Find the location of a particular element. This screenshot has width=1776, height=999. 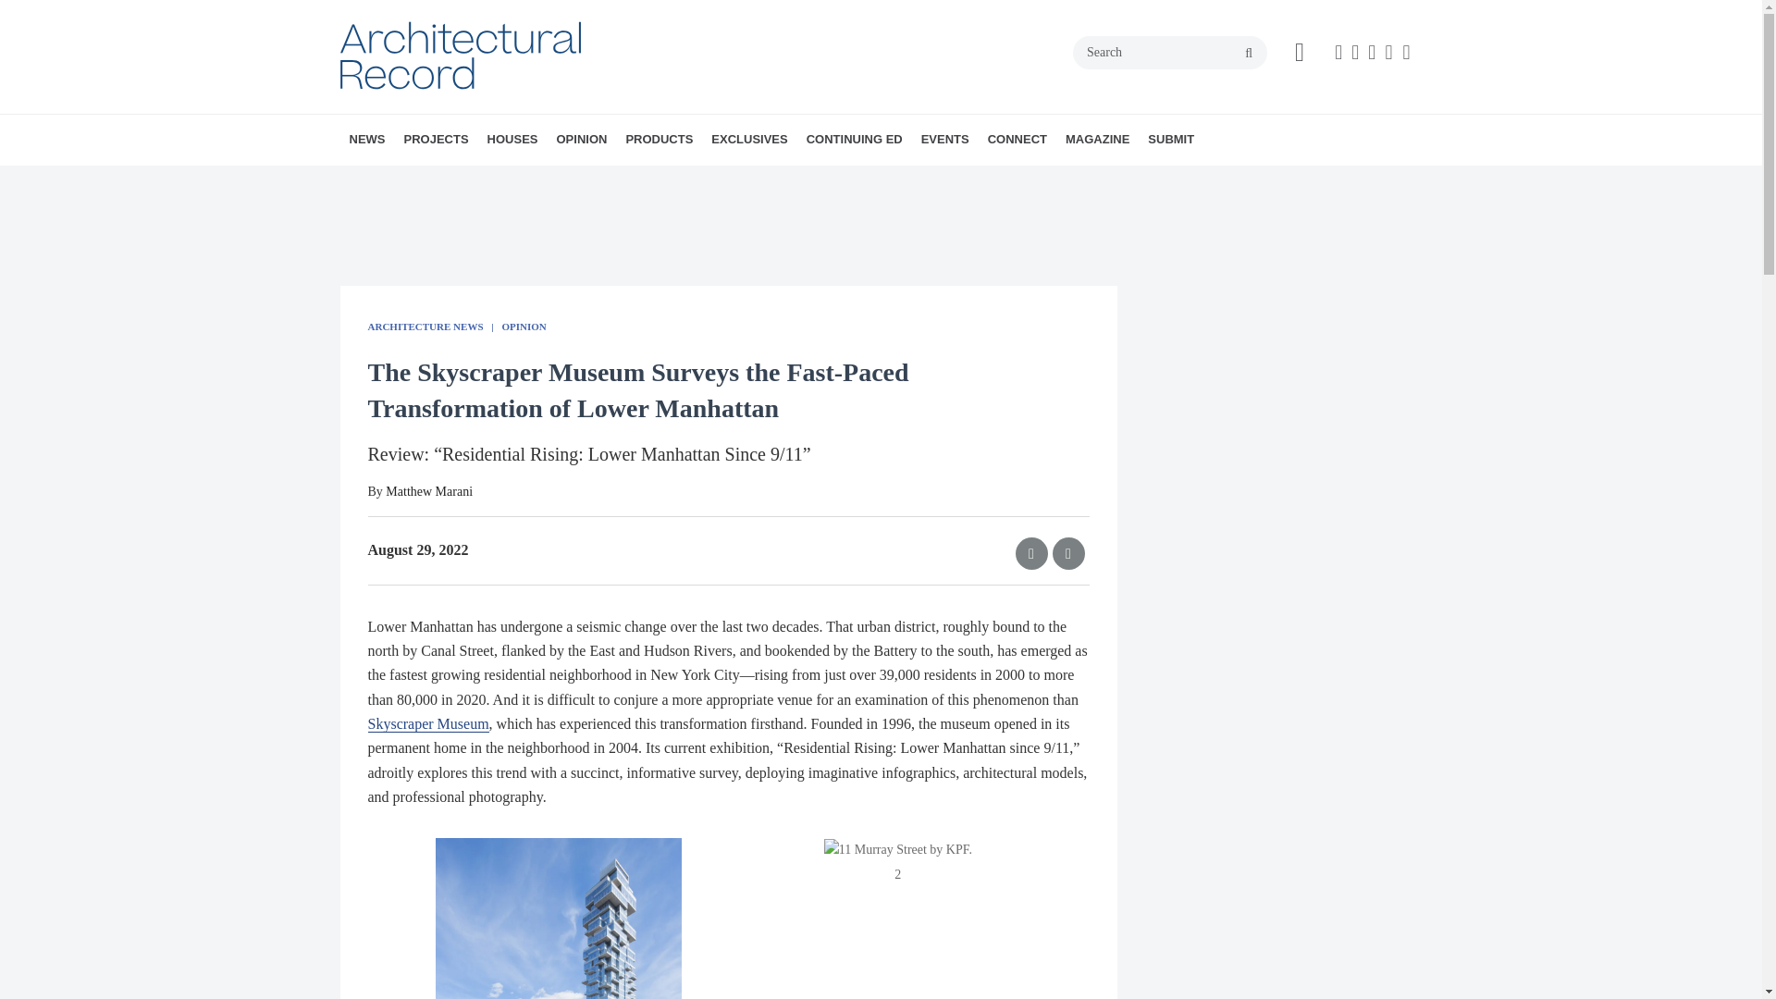

Search is located at coordinates (1169, 52).